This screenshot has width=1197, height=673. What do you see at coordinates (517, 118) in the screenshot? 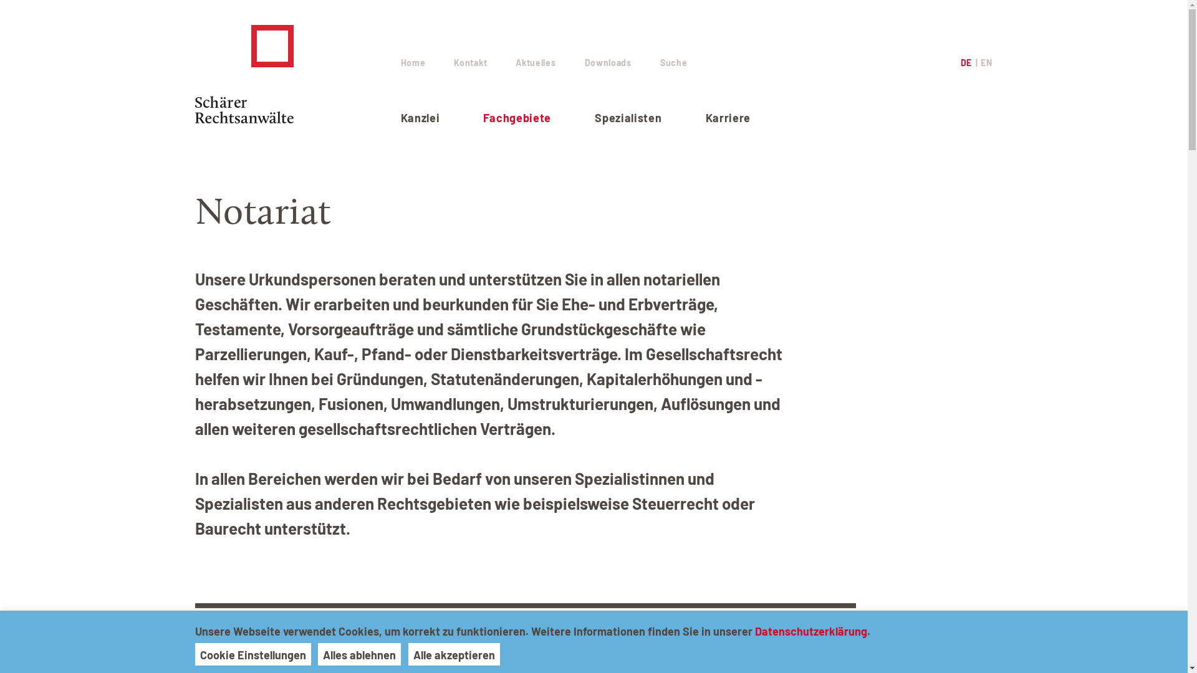
I see `Fachgebiete` at bounding box center [517, 118].